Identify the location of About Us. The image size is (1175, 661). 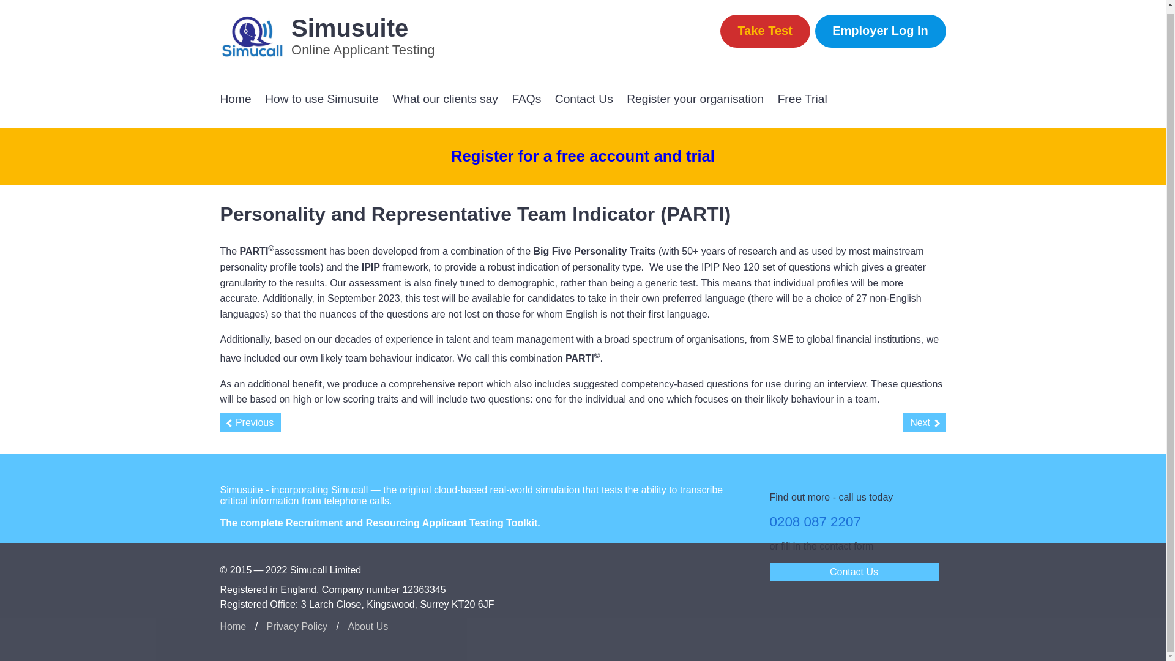
(367, 626).